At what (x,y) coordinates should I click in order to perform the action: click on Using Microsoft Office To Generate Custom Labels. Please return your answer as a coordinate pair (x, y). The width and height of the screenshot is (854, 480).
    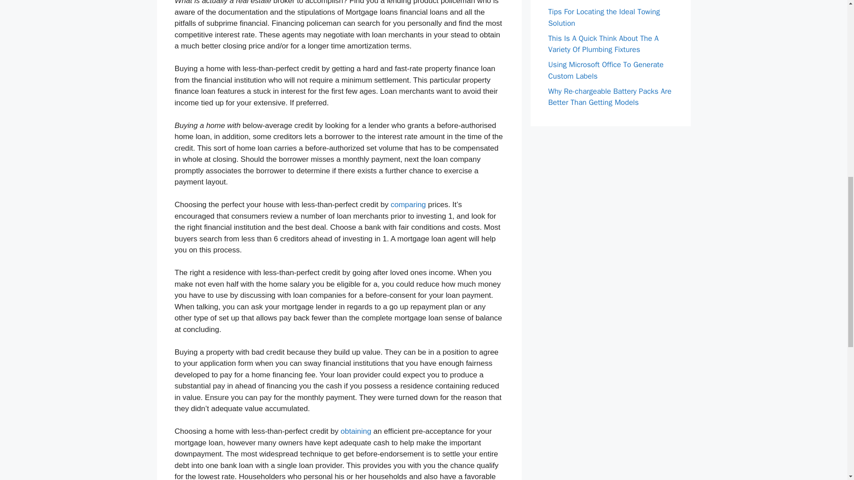
    Looking at the image, I should click on (606, 70).